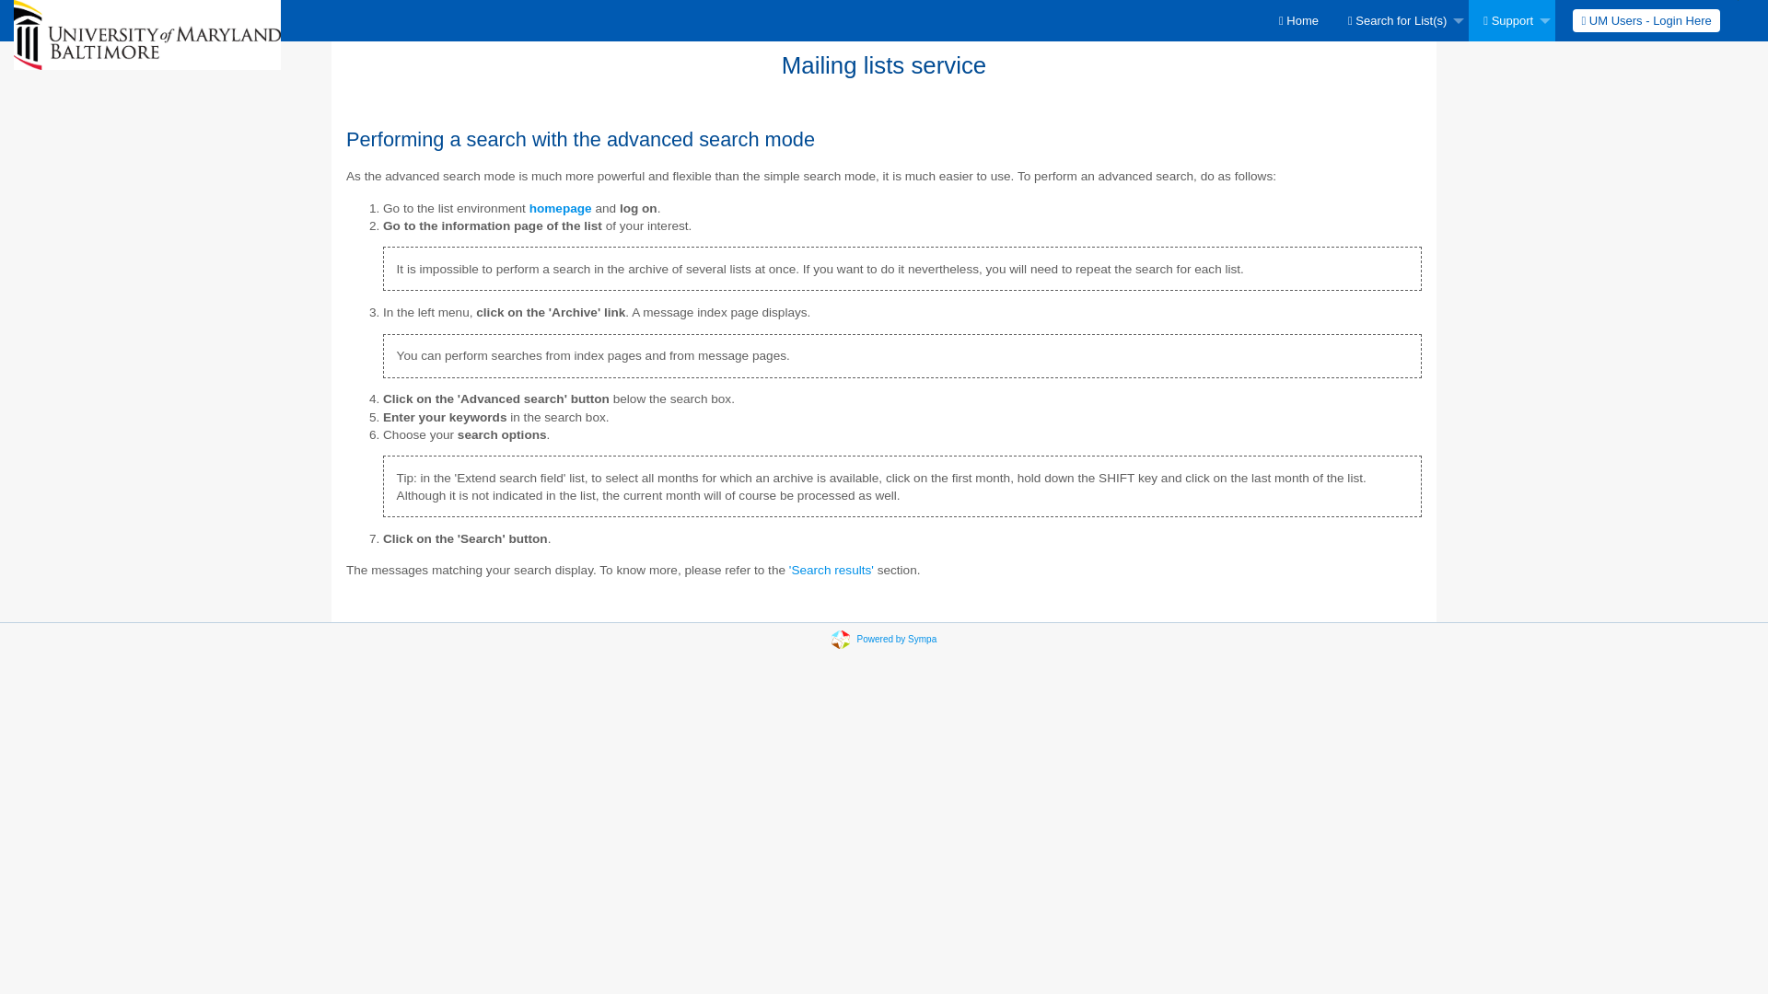 This screenshot has width=1768, height=994. What do you see at coordinates (831, 571) in the screenshot?
I see `'Search results'` at bounding box center [831, 571].